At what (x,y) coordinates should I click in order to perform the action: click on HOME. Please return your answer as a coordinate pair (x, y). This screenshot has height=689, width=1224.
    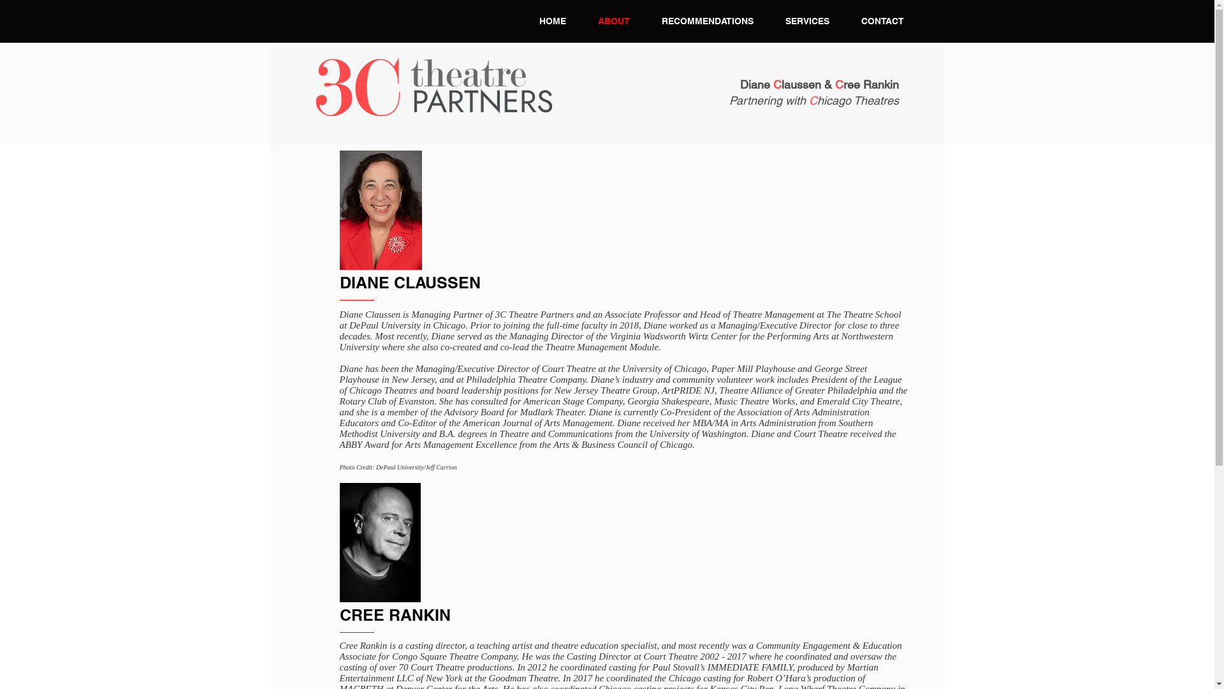
    Looking at the image, I should click on (552, 21).